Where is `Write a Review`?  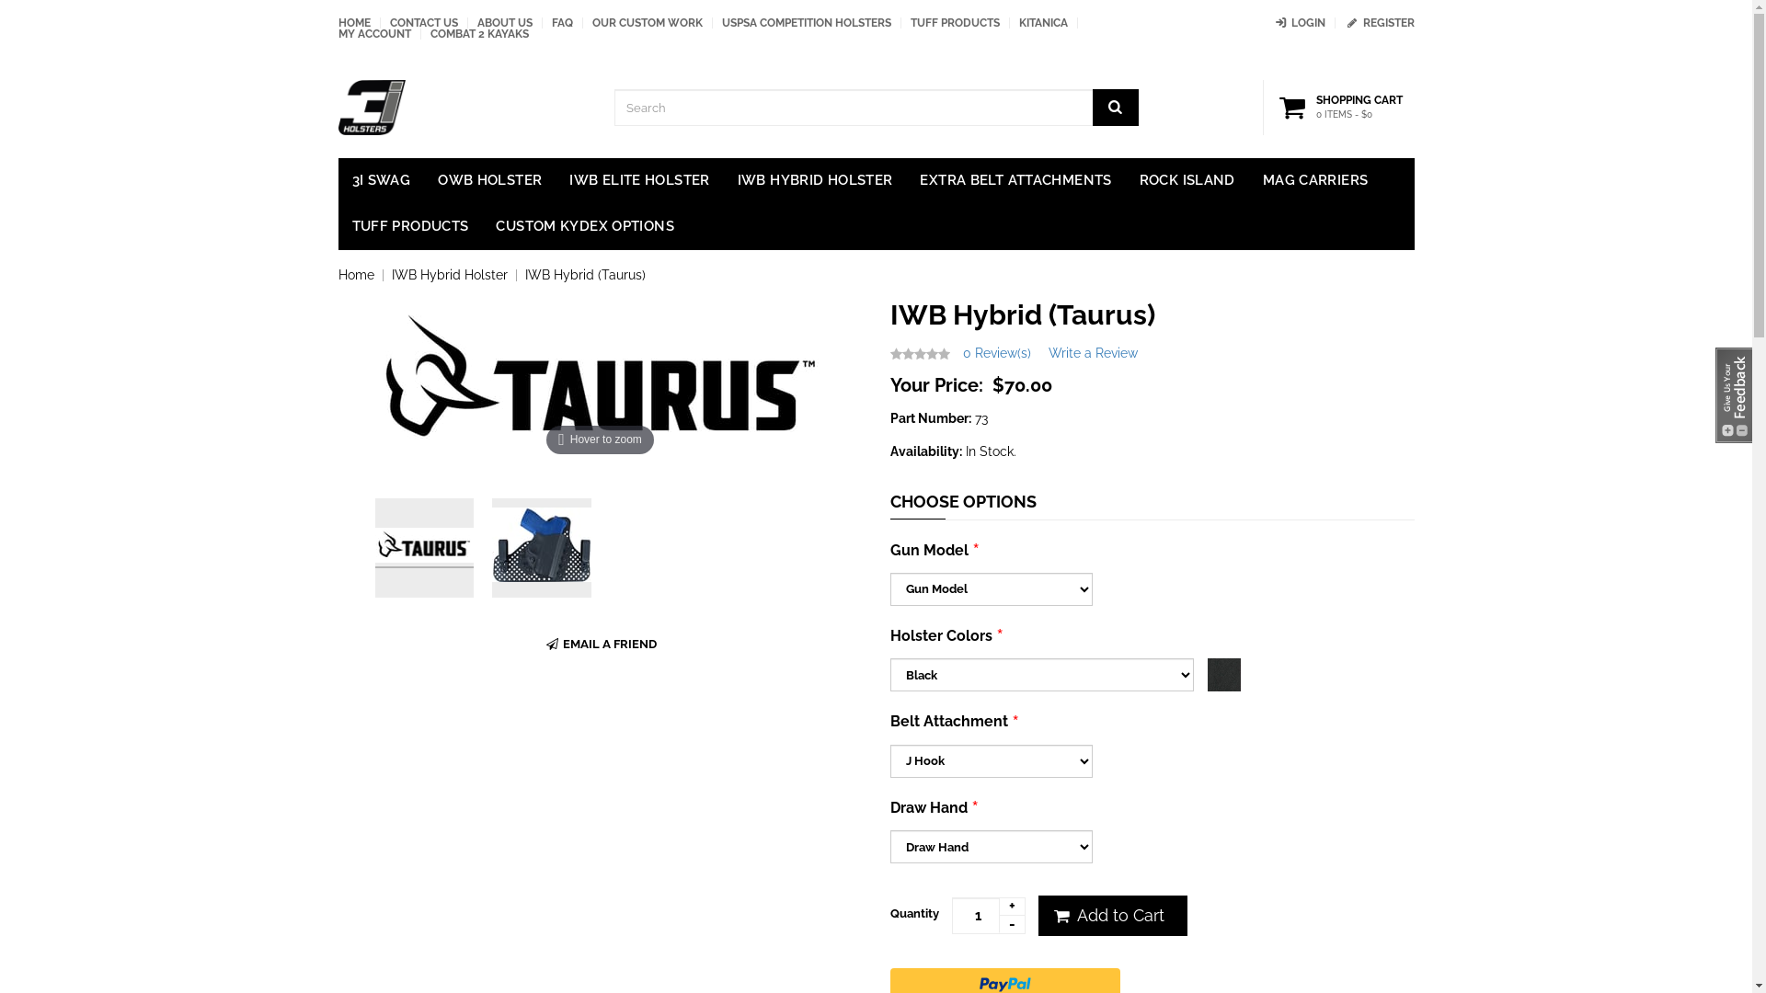
Write a Review is located at coordinates (1093, 353).